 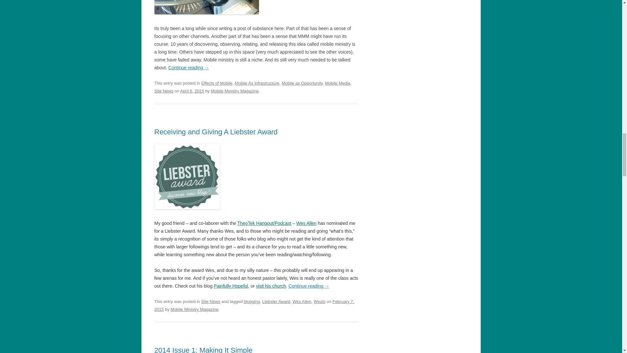 What do you see at coordinates (234, 91) in the screenshot?
I see `View all posts by Mobile Ministry Magazine` at bounding box center [234, 91].